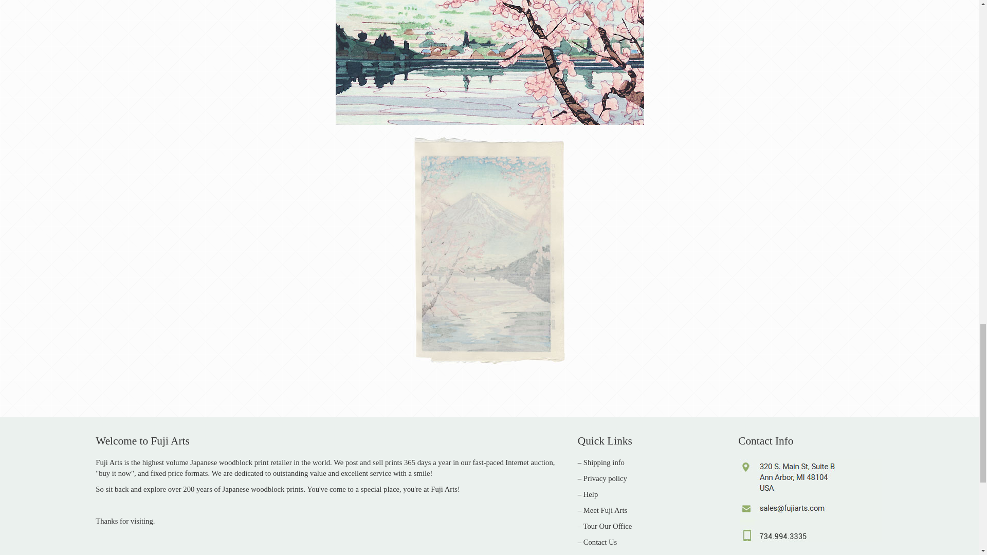 The height and width of the screenshot is (555, 987). Describe the element at coordinates (606, 510) in the screenshot. I see `Meet Fuji Arts` at that location.